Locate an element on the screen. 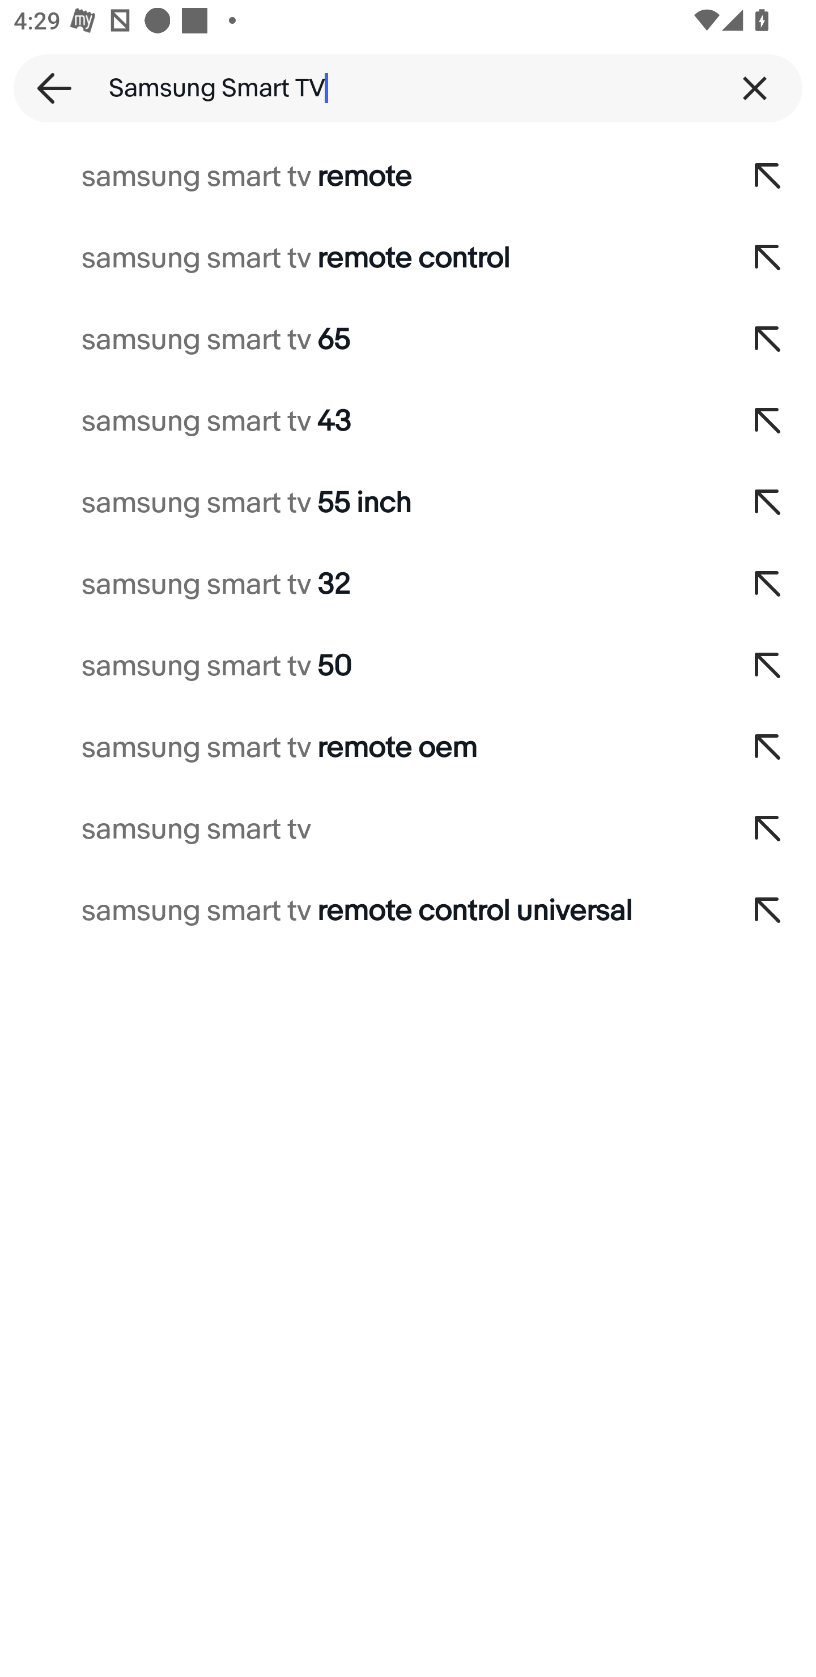  Add to search query,samsung smart tv remote is located at coordinates (768, 177).